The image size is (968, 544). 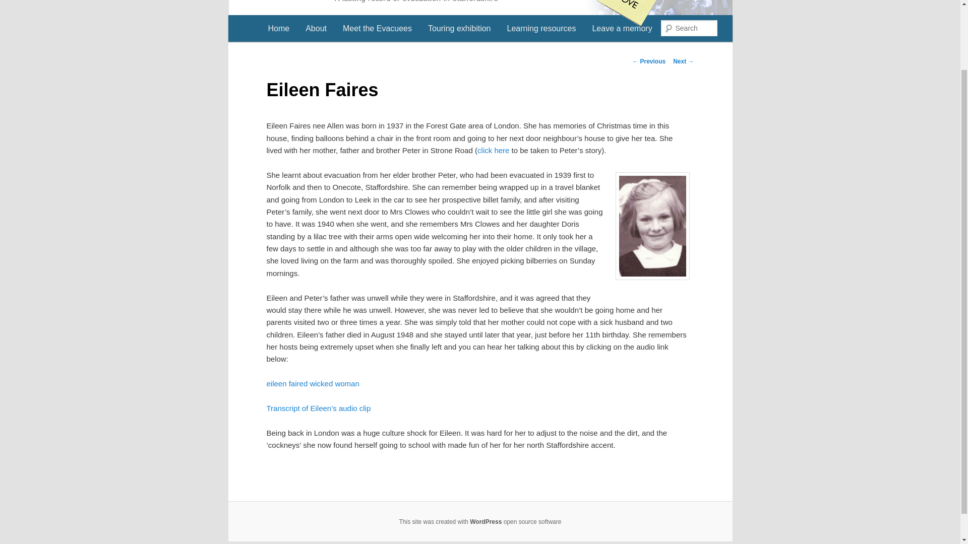 I want to click on Meet the Evacuees, so click(x=377, y=28).